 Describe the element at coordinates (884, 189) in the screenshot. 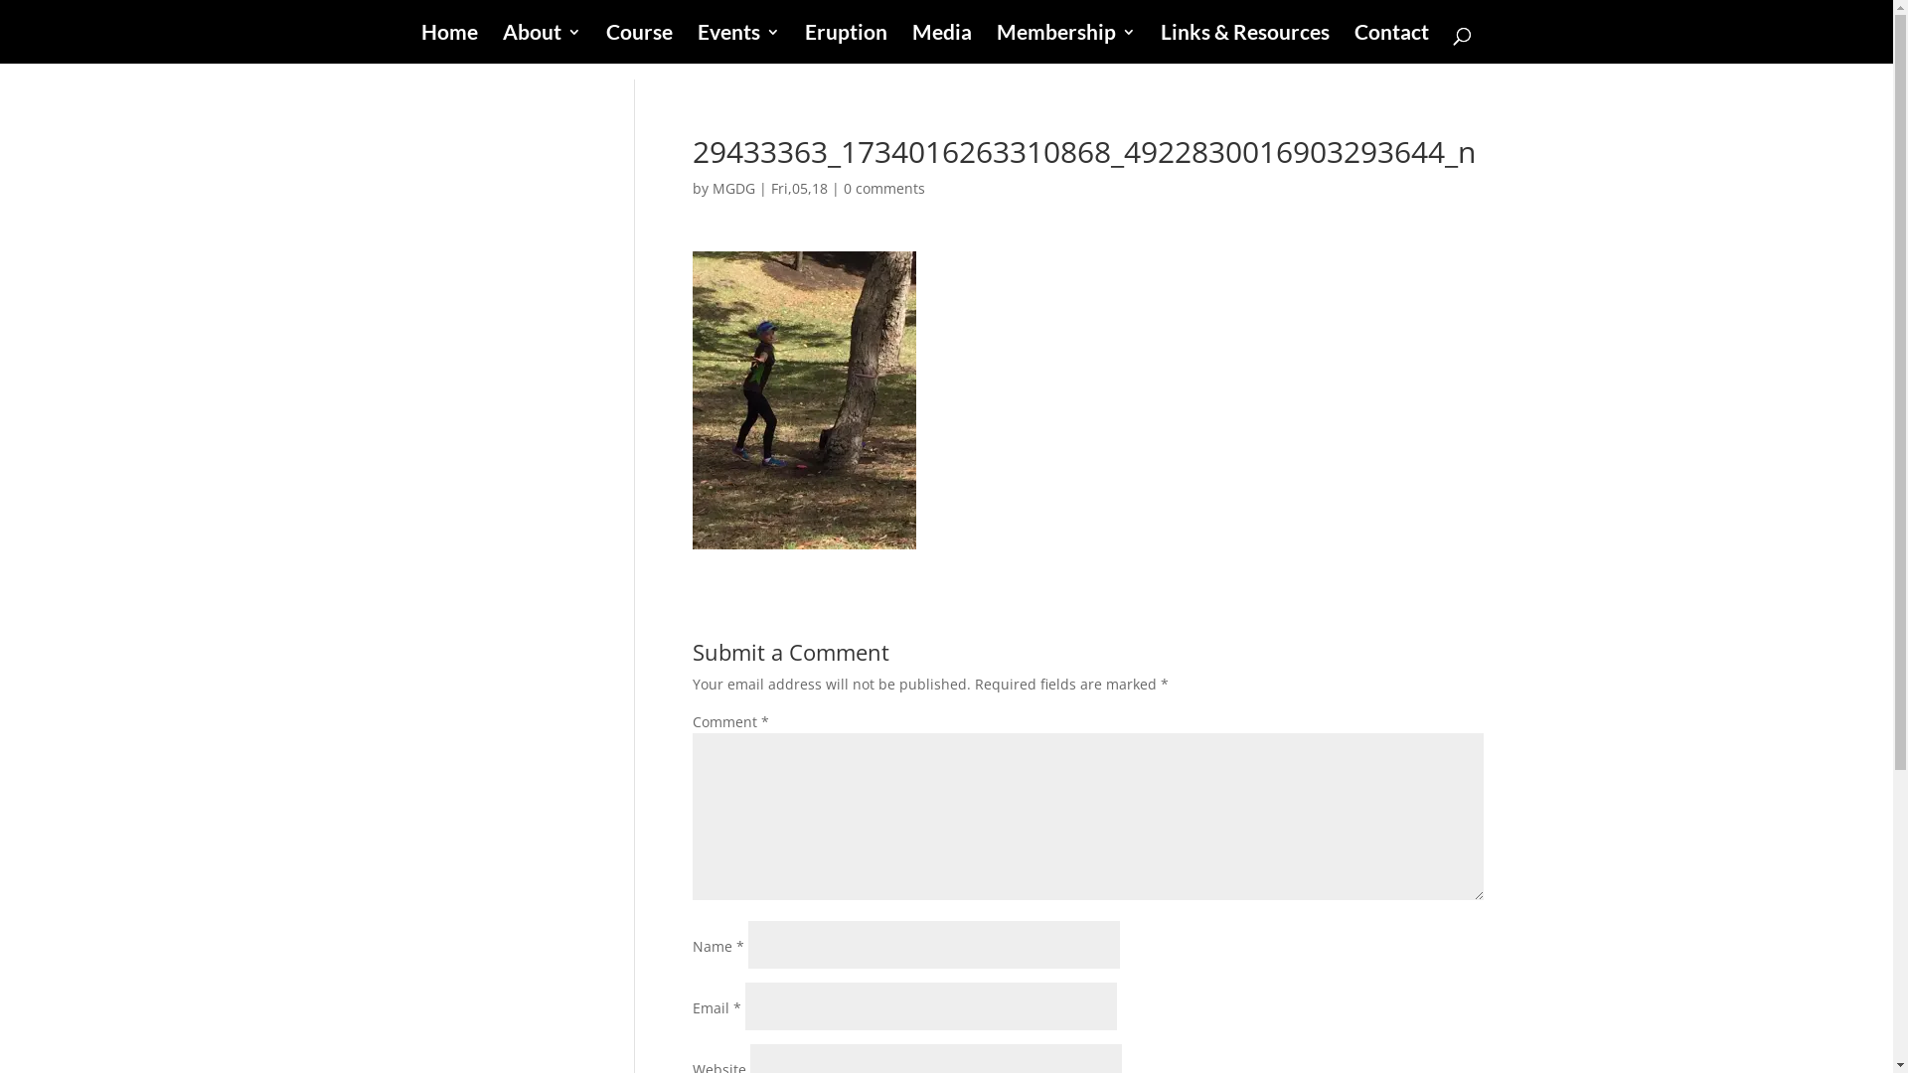

I see `0 comments` at that location.